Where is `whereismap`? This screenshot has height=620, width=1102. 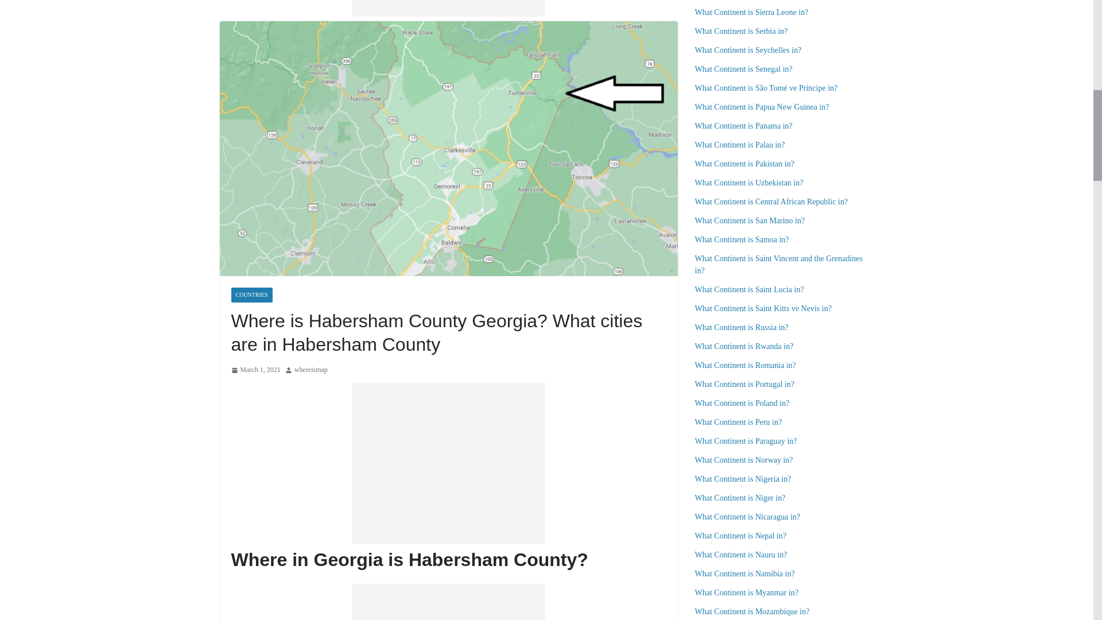
whereismap is located at coordinates (311, 370).